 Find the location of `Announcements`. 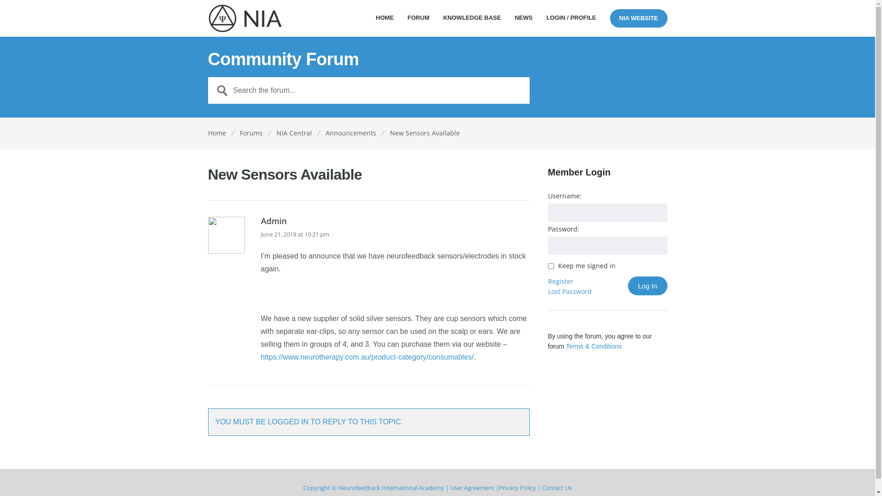

Announcements is located at coordinates (351, 133).